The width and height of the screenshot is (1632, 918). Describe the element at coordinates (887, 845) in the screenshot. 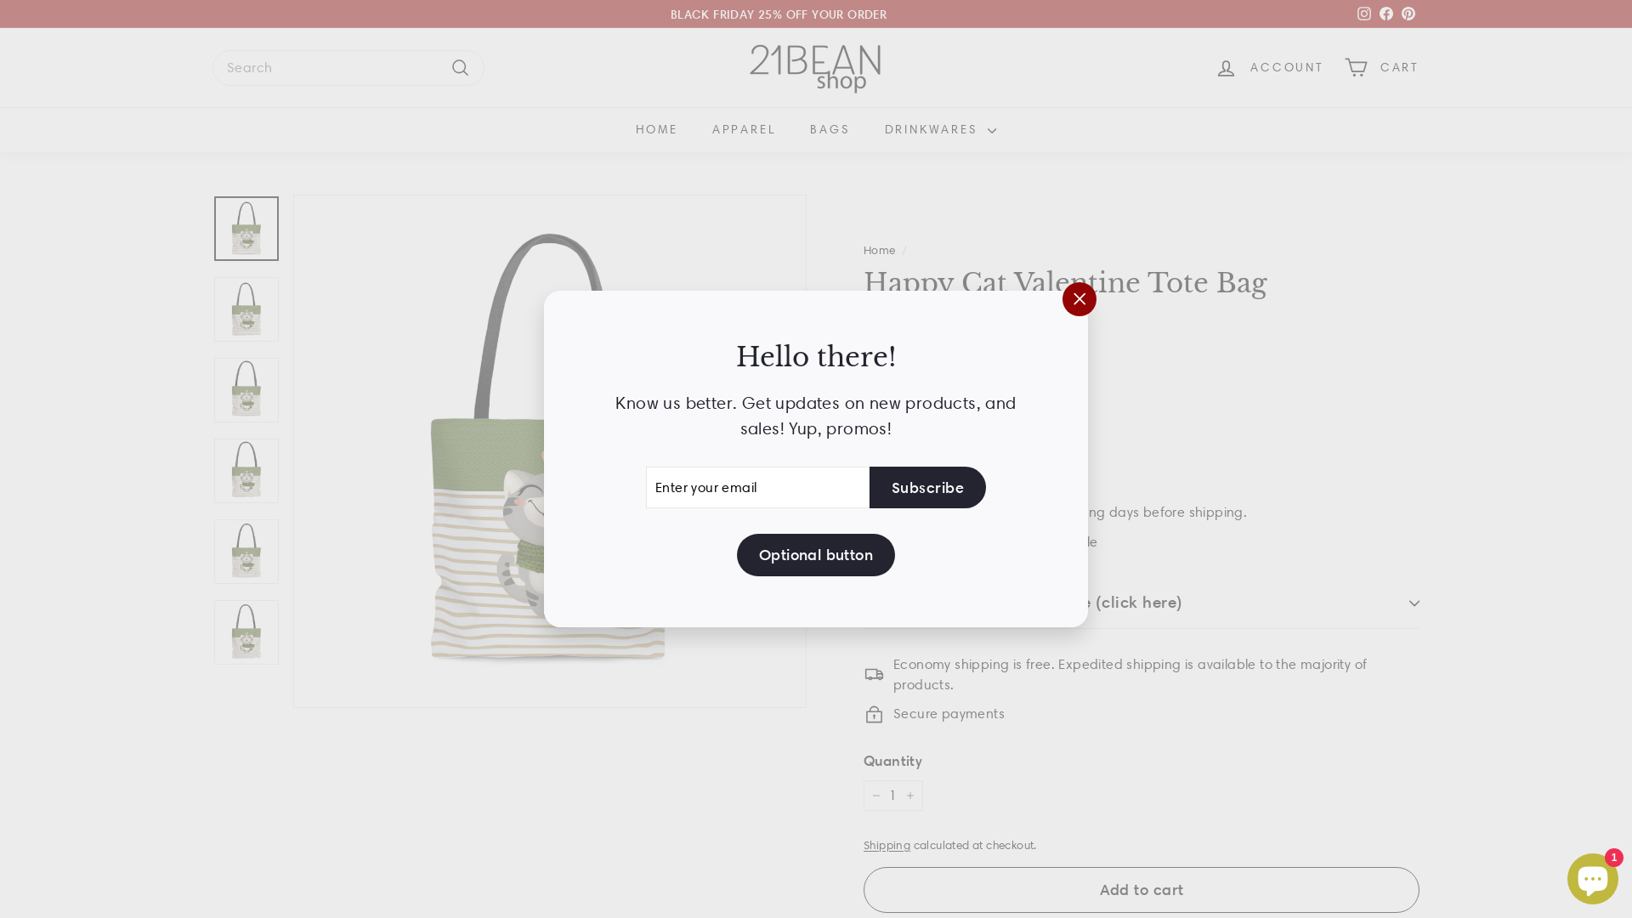

I see `Shipping` at that location.